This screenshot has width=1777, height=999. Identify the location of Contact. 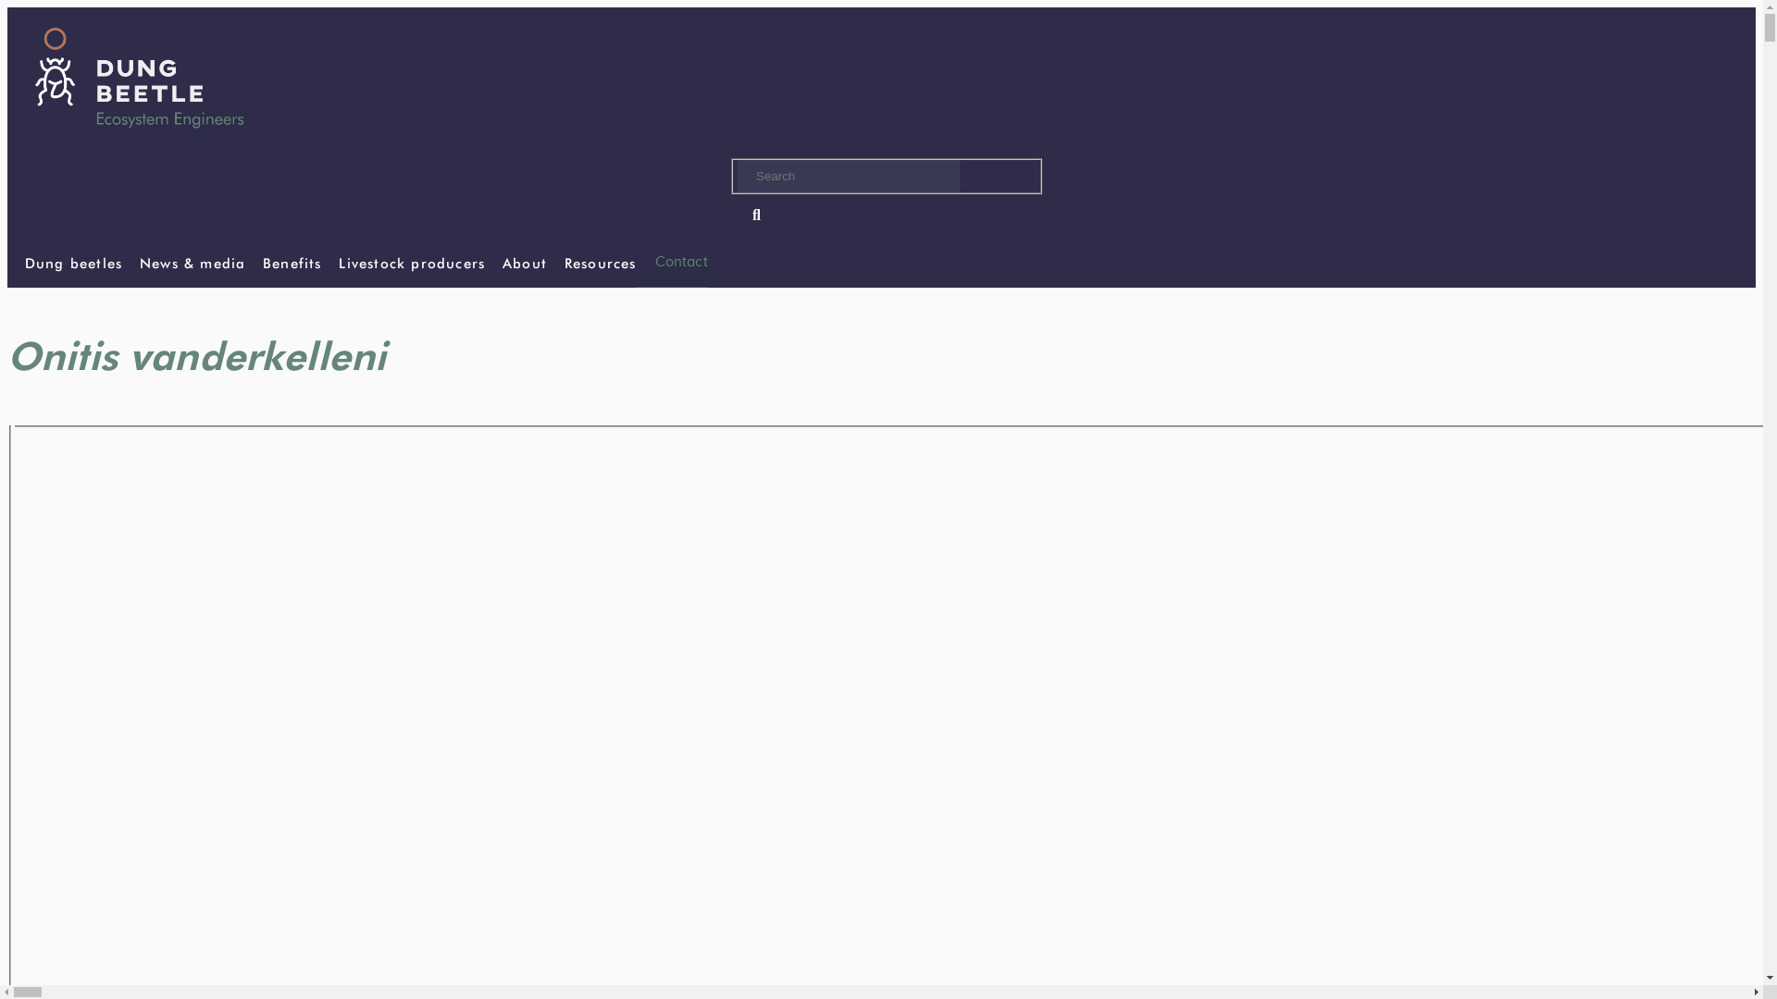
(672, 263).